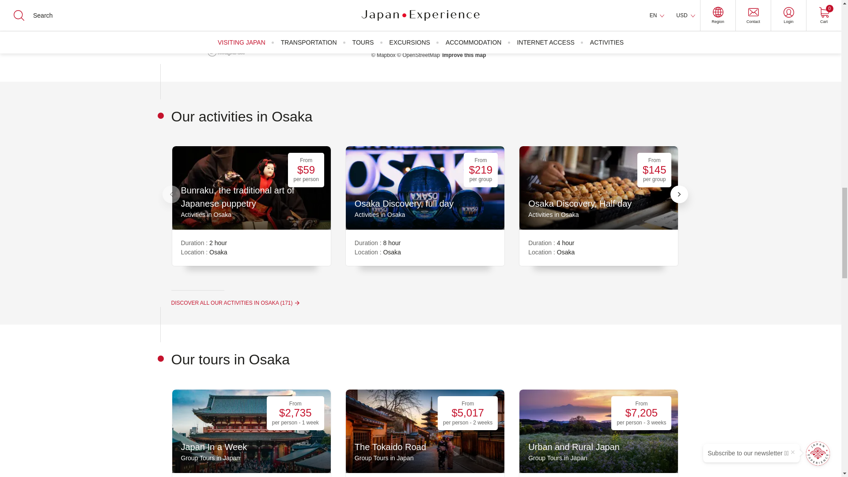  I want to click on Mapbox, so click(383, 55).